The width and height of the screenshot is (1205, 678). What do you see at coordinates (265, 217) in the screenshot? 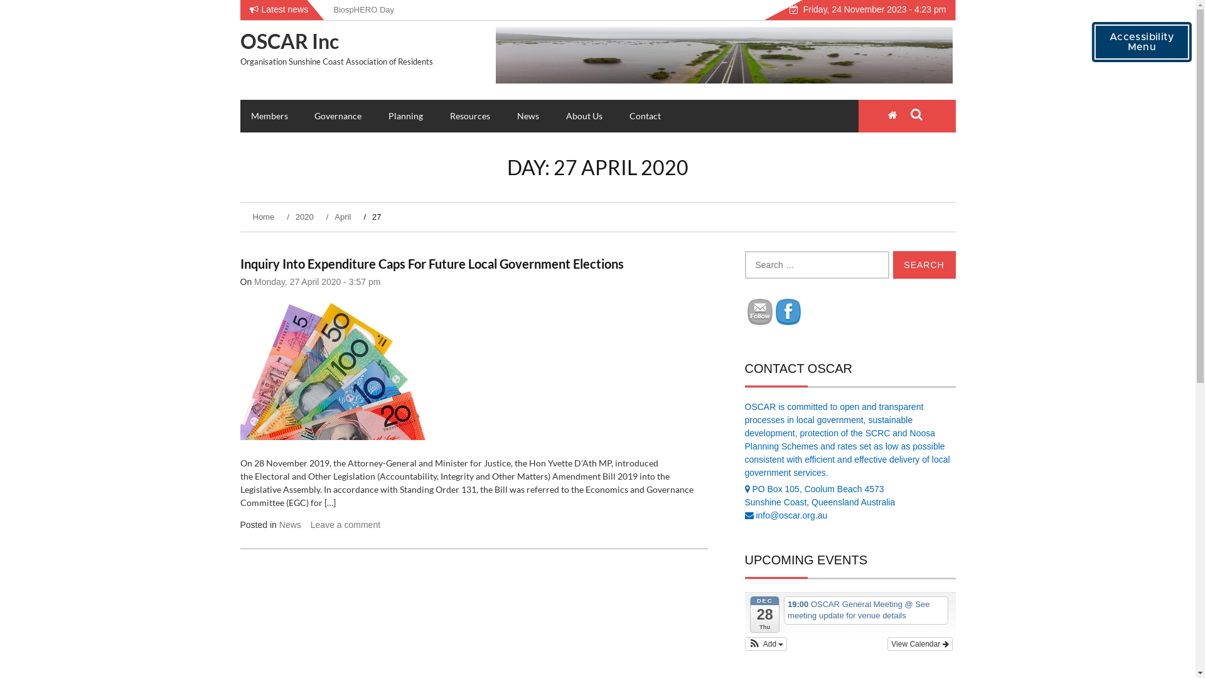
I see `Home` at bounding box center [265, 217].